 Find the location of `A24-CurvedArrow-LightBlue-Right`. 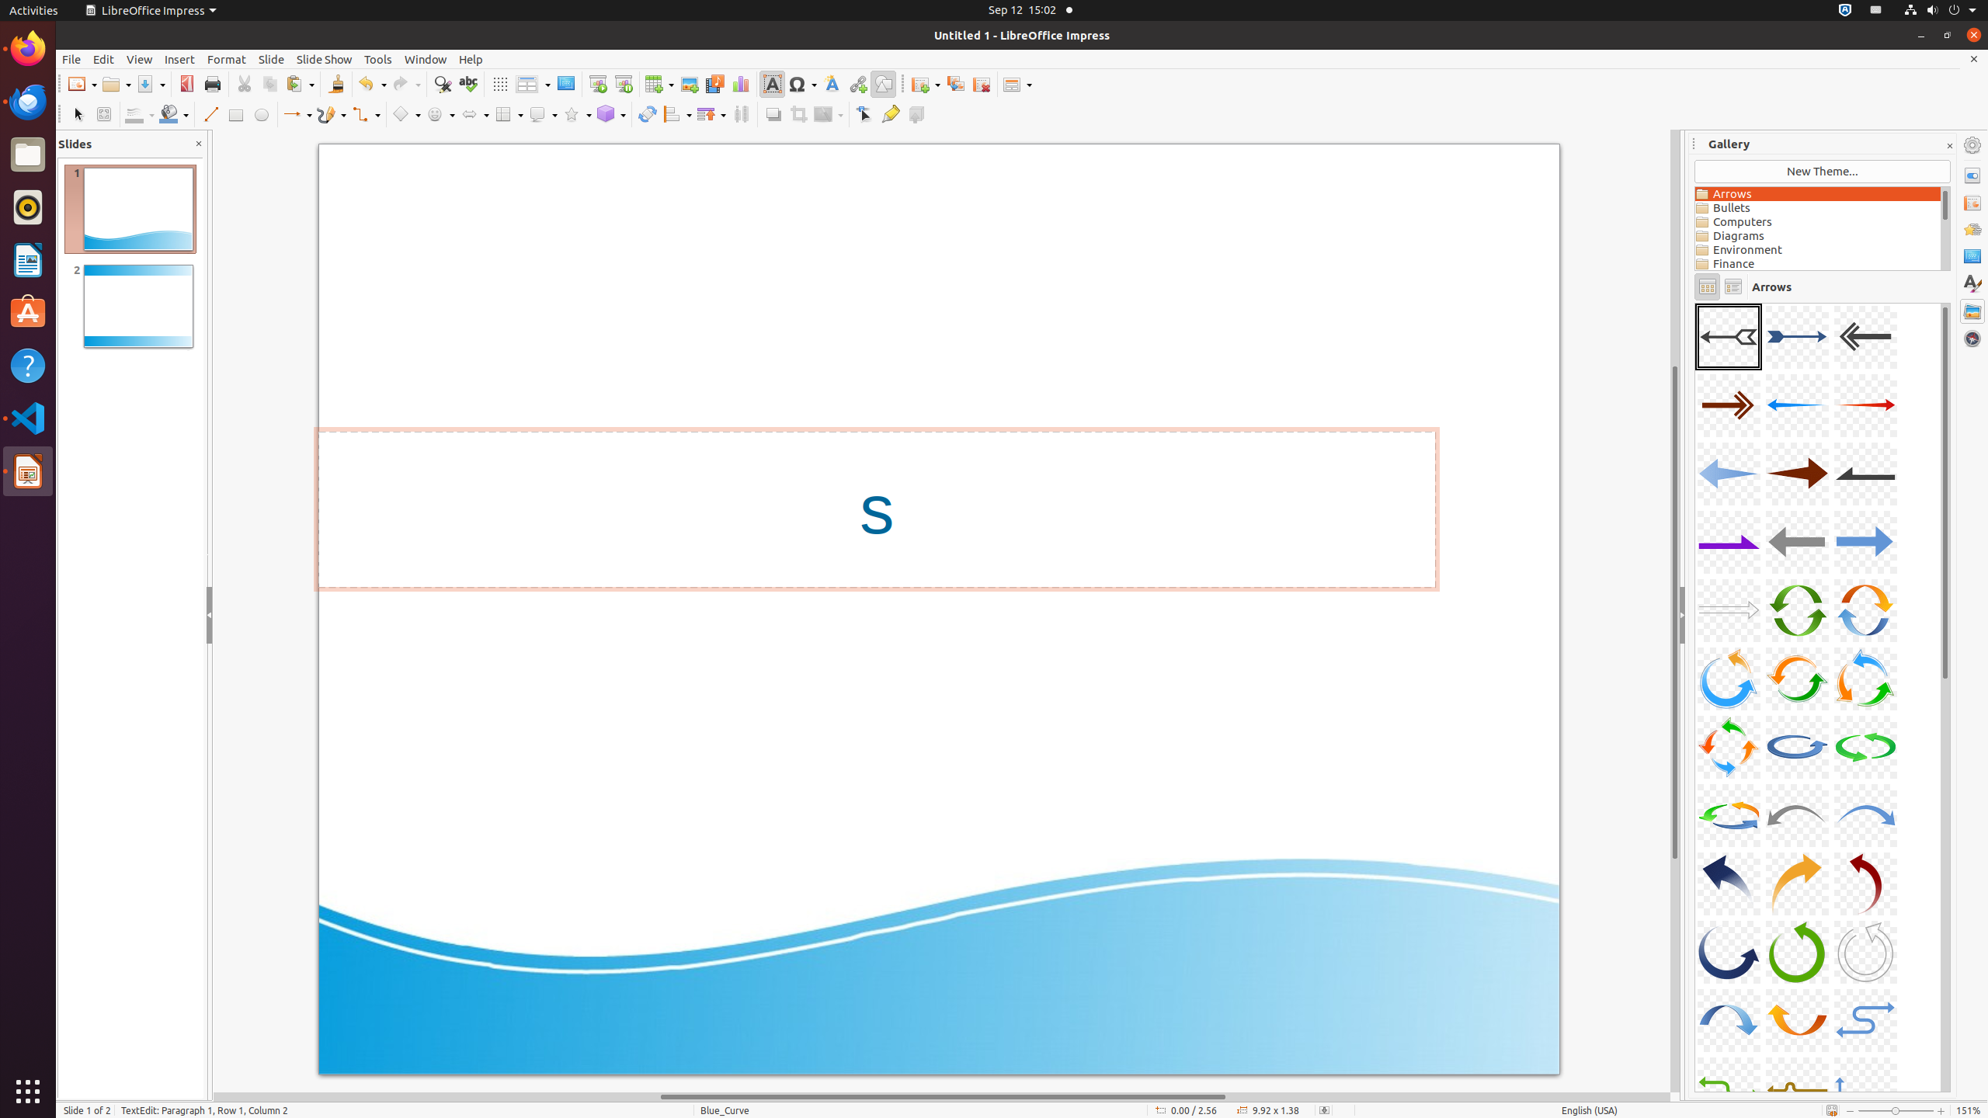

A24-CurvedArrow-LightBlue-Right is located at coordinates (1865, 815).